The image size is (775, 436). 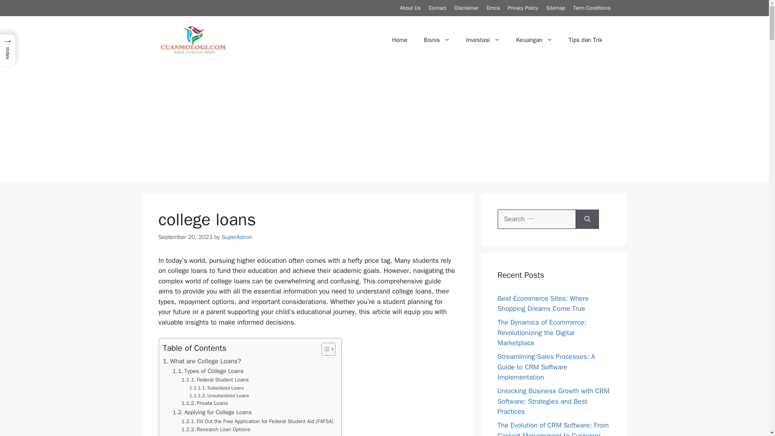 What do you see at coordinates (555, 8) in the screenshot?
I see `Sitemap` at bounding box center [555, 8].